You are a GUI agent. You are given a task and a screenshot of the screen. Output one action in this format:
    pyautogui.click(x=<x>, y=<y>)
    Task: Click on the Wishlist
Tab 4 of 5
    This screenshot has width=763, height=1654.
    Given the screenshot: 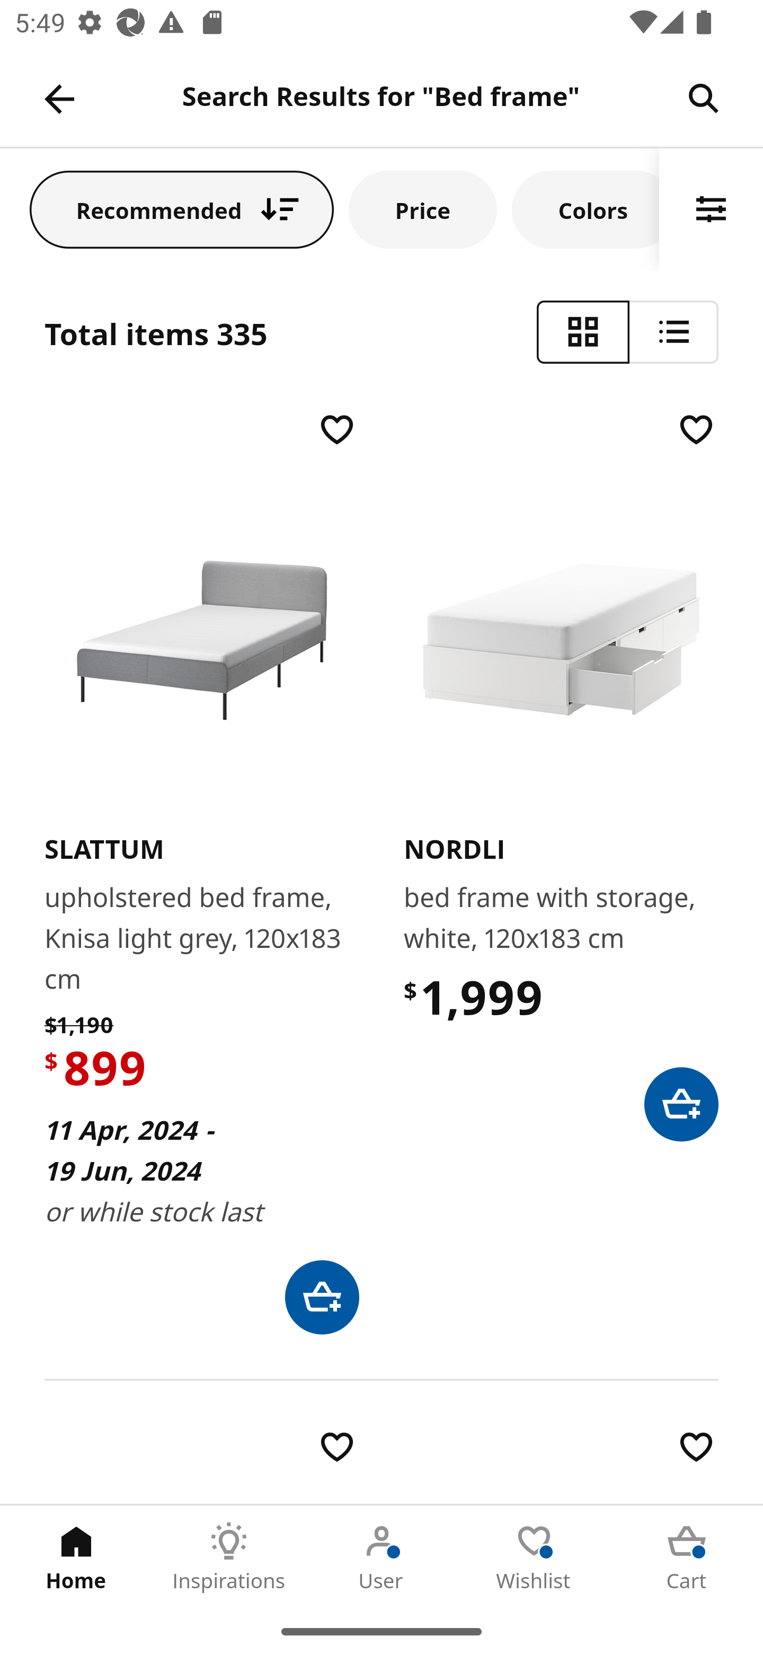 What is the action you would take?
    pyautogui.click(x=534, y=1557)
    